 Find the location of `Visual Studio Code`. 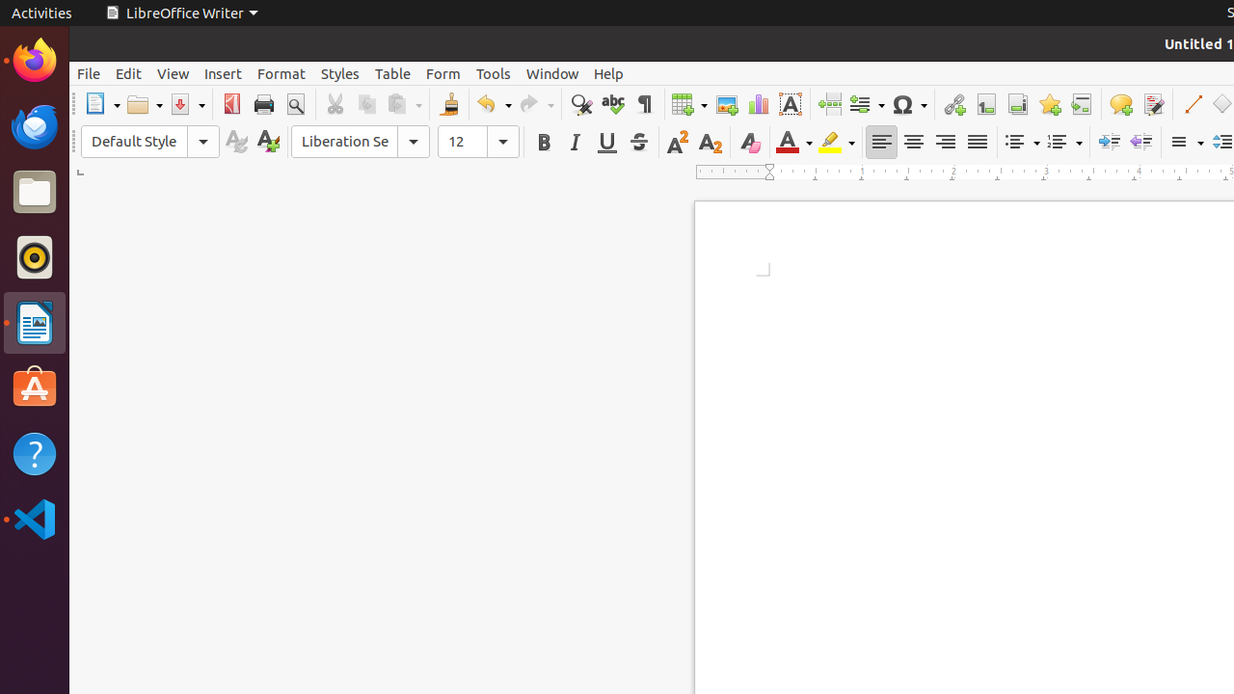

Visual Studio Code is located at coordinates (35, 519).